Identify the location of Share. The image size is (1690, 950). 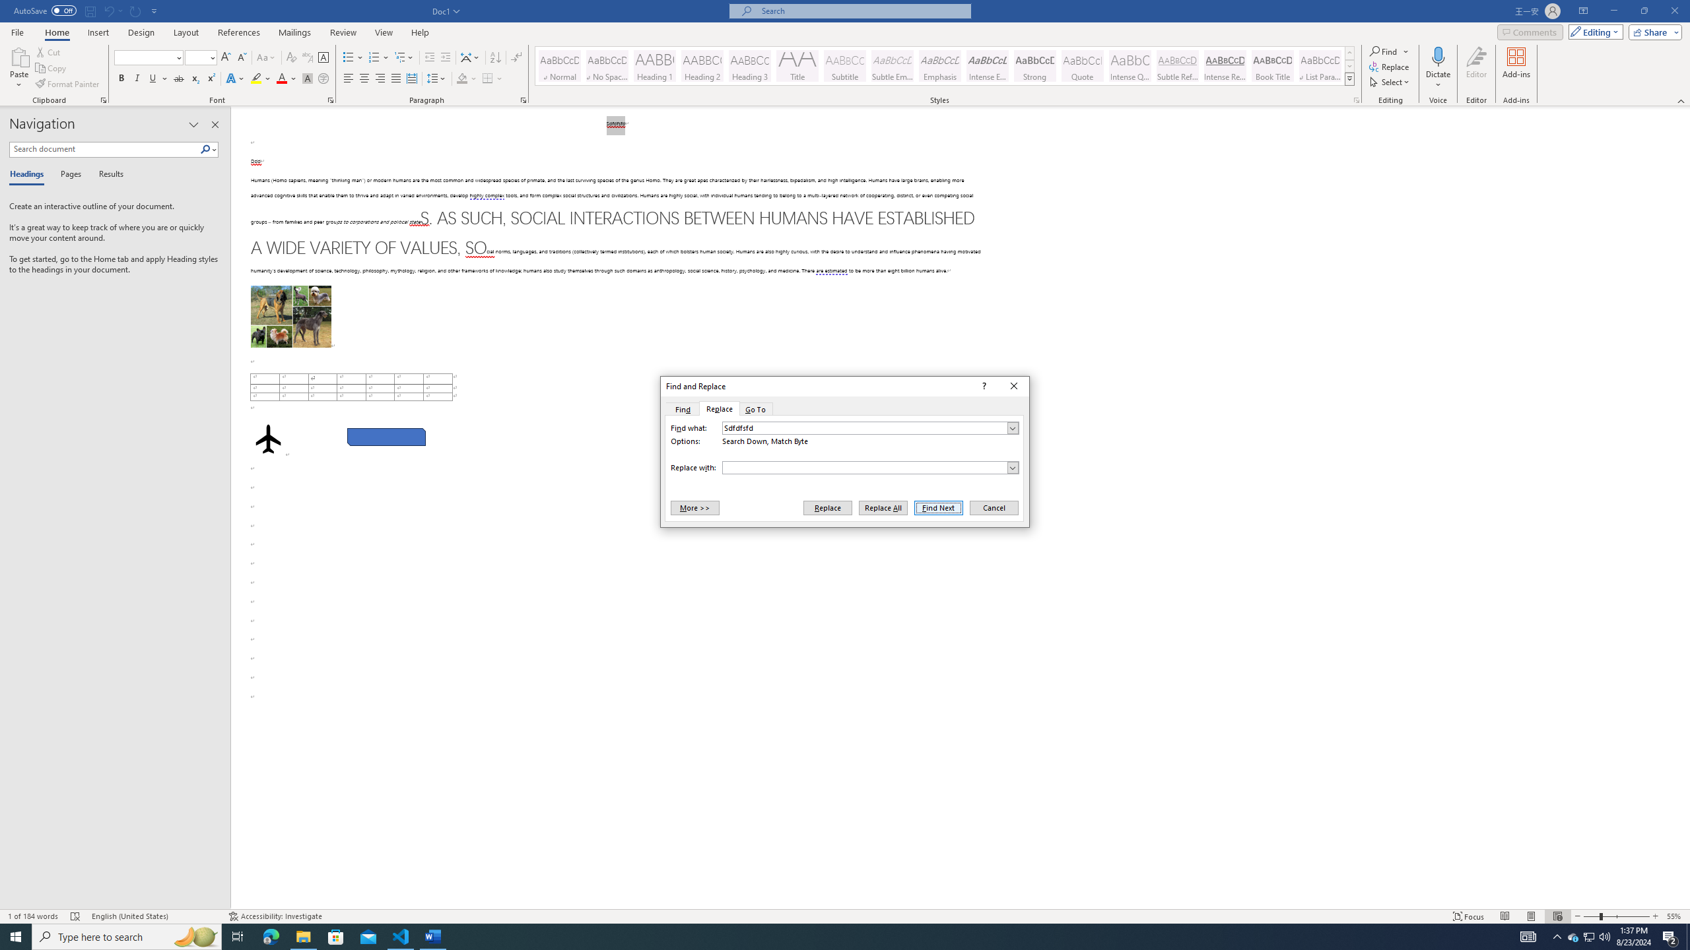
(403, 58).